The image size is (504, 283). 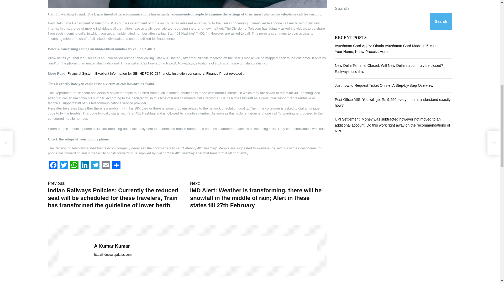 I want to click on Email, so click(x=106, y=166).